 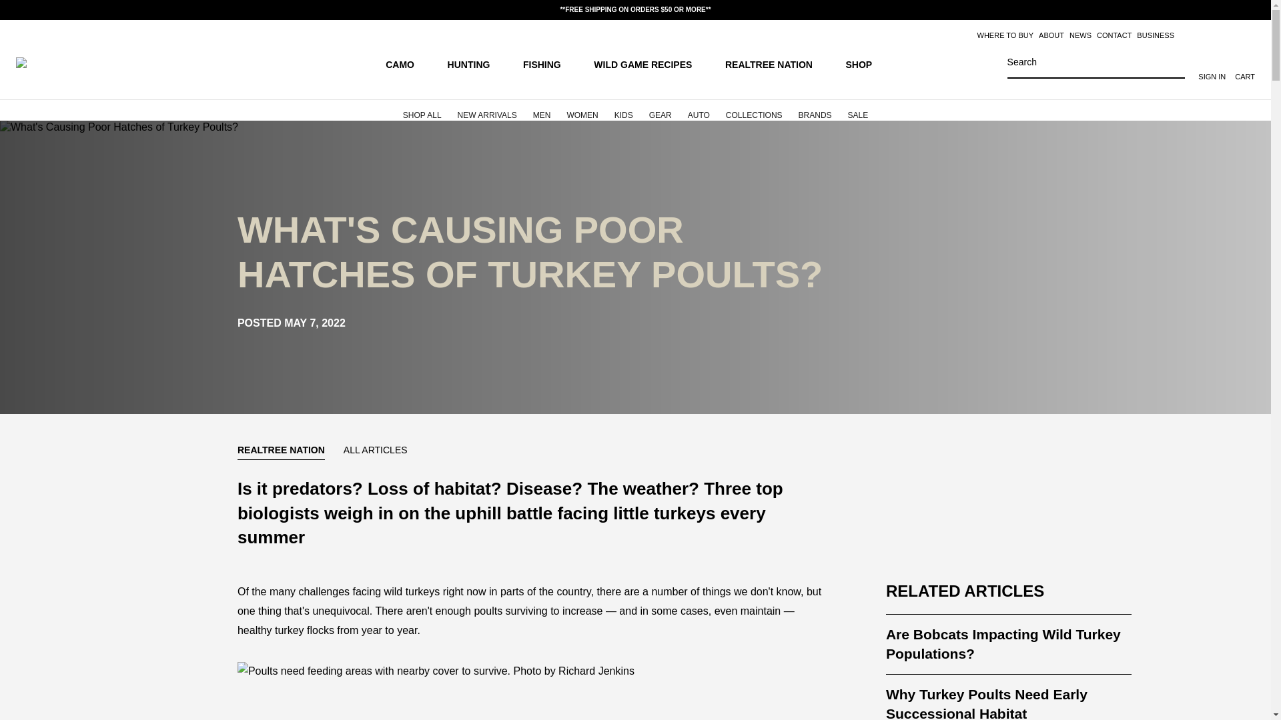 What do you see at coordinates (754, 111) in the screenshot?
I see `COLLECTIONS` at bounding box center [754, 111].